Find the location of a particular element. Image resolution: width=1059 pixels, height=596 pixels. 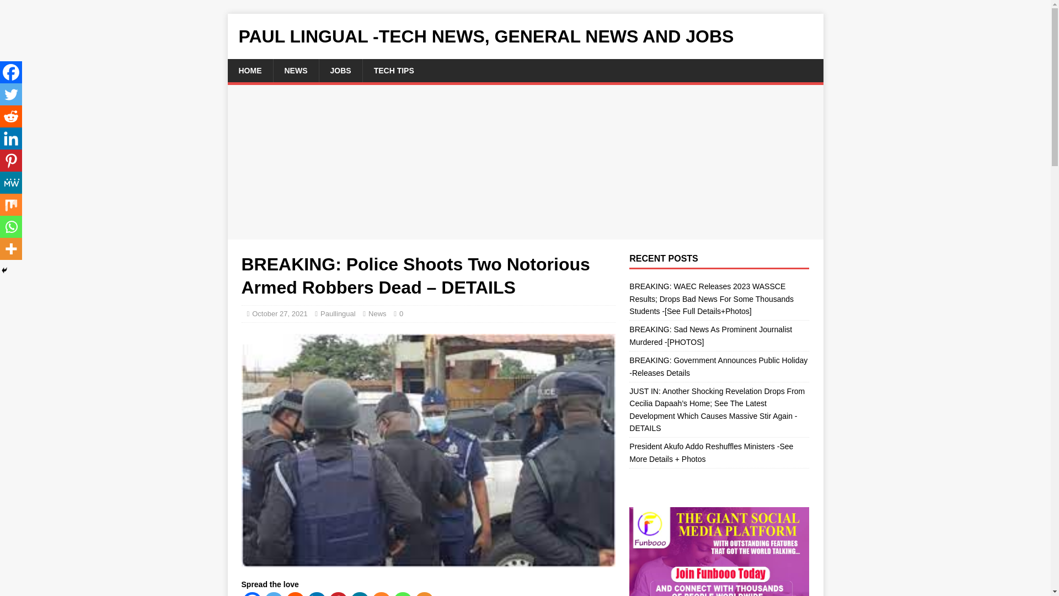

HOME is located at coordinates (249, 71).